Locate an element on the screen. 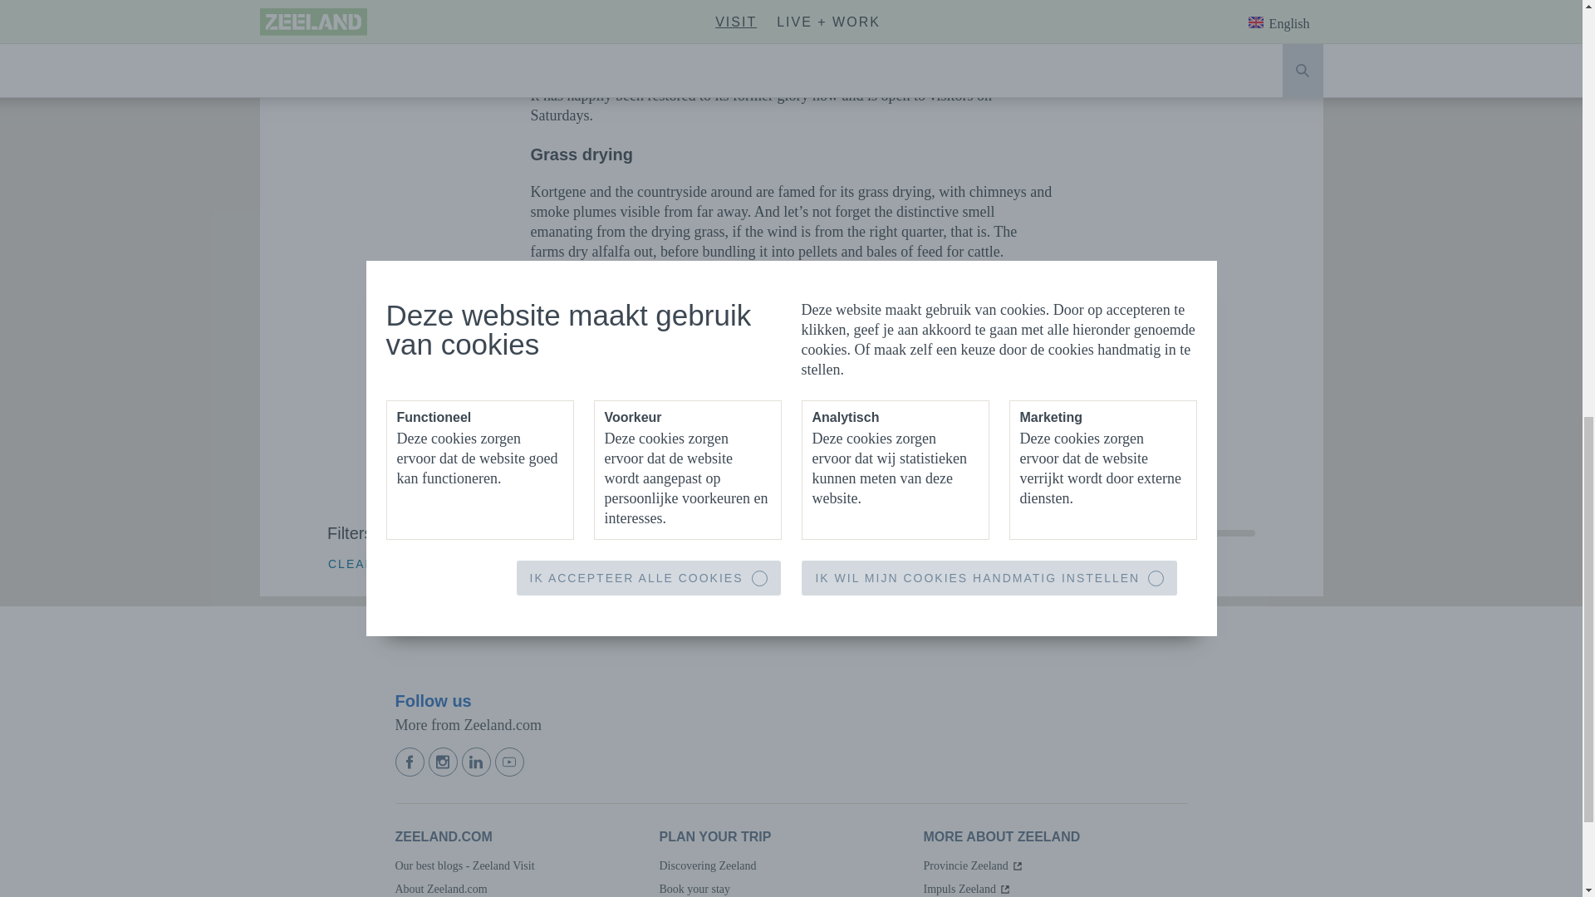  Bekijk onze Youtube pagina is located at coordinates (511, 762).